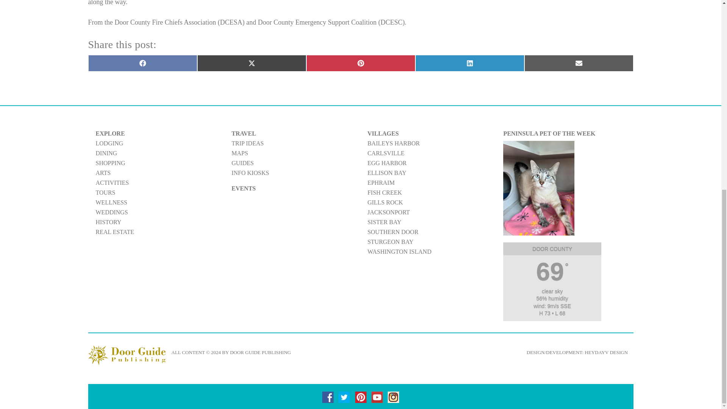  What do you see at coordinates (470, 62) in the screenshot?
I see `Share on LinkedIn` at bounding box center [470, 62].